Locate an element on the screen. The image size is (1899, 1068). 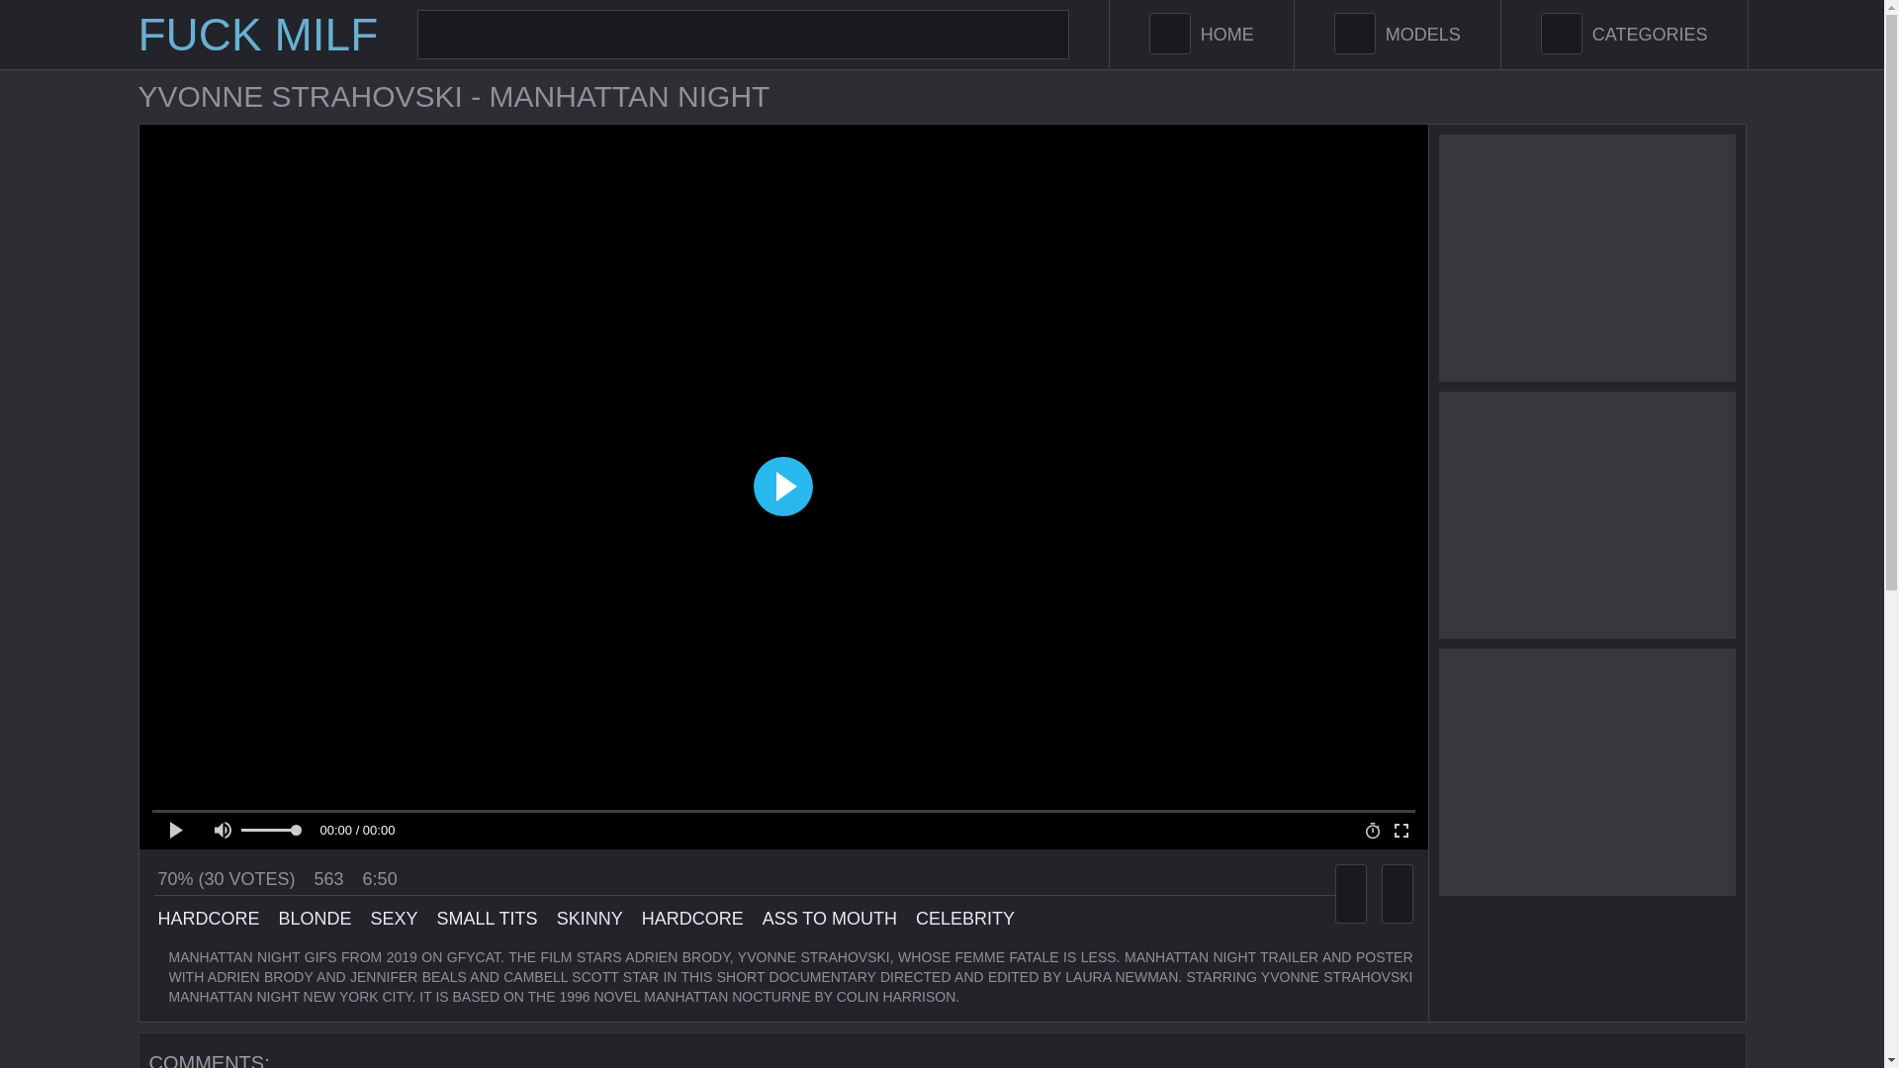
FUCK MILF is located at coordinates (258, 34).